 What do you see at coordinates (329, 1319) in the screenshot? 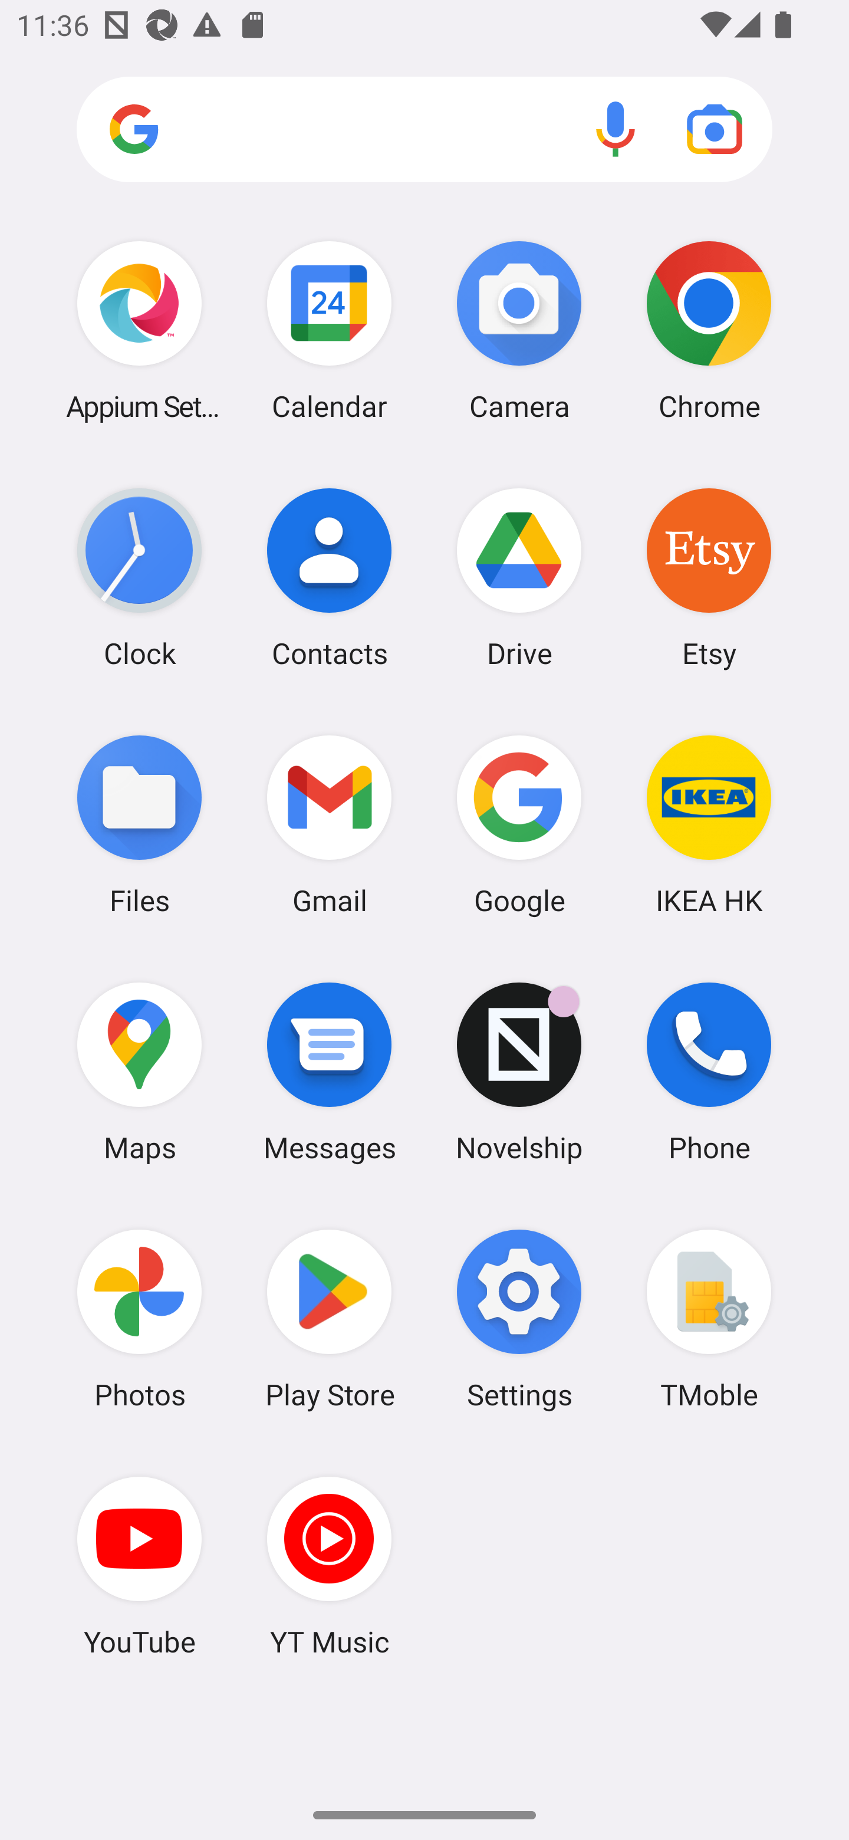
I see `Play Store` at bounding box center [329, 1319].